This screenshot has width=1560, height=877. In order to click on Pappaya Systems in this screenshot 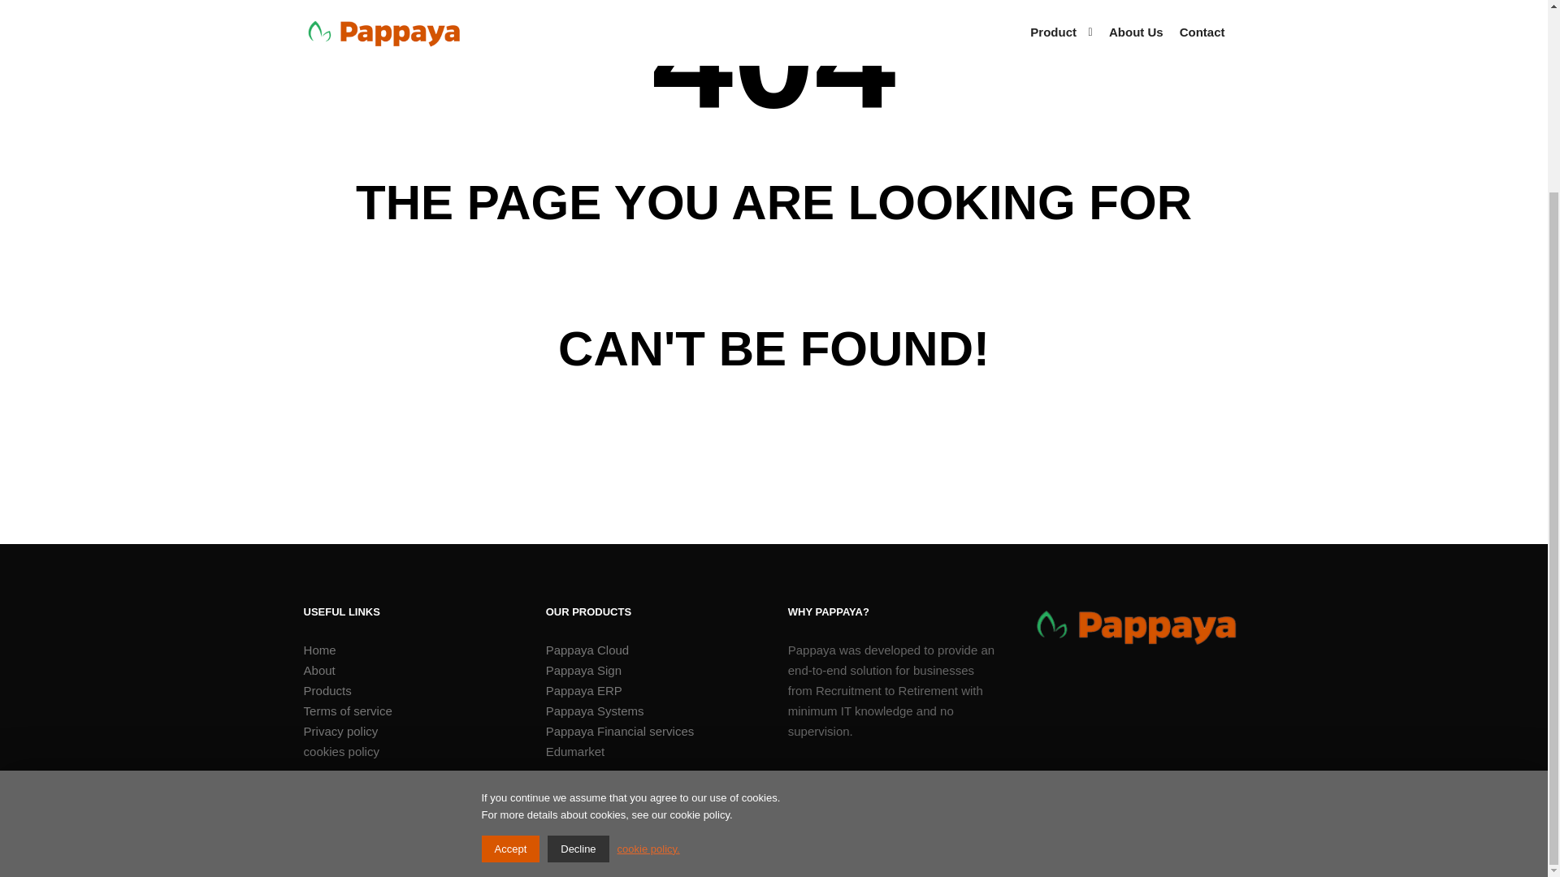, I will do `click(652, 710)`.